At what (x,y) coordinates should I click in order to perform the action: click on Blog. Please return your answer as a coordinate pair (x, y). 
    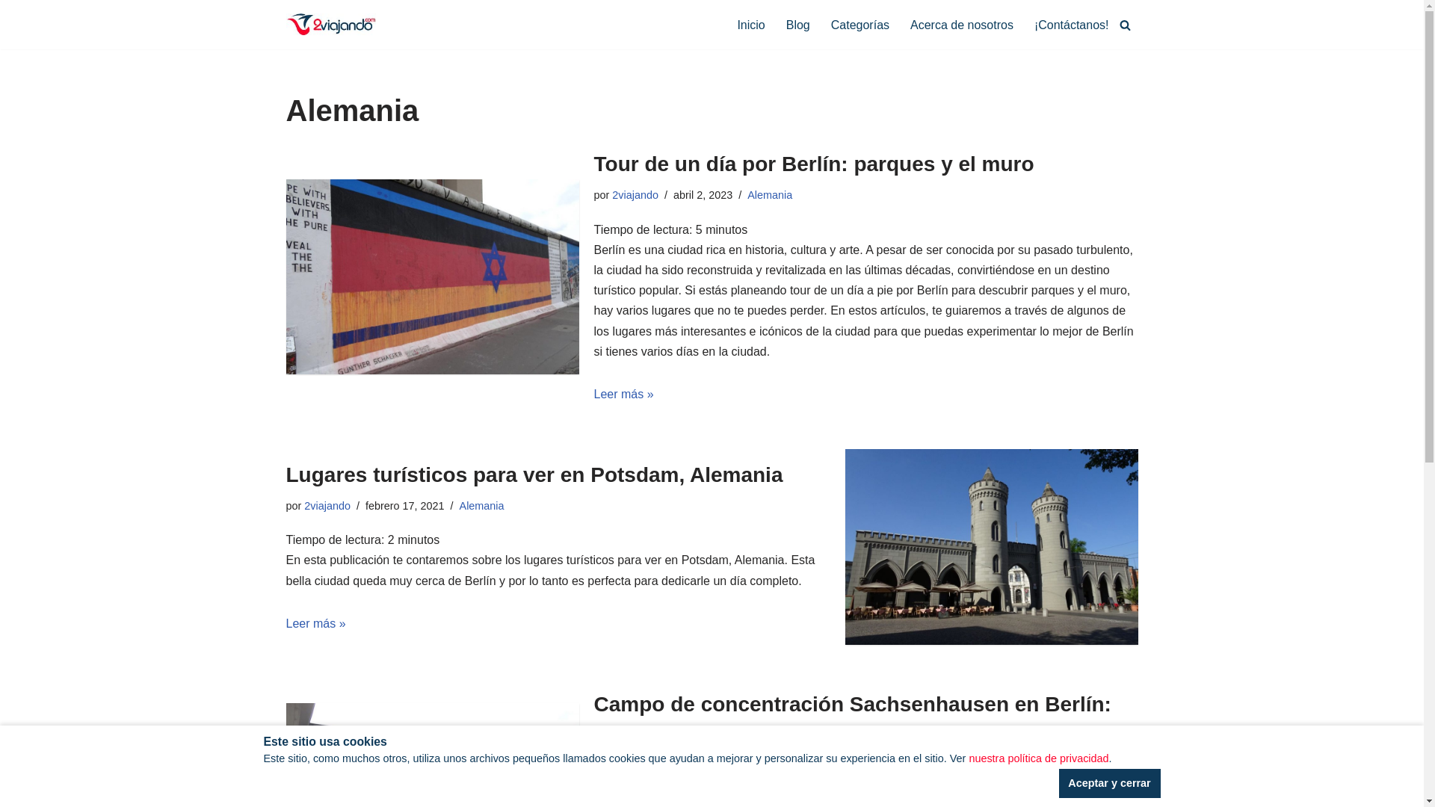
    Looking at the image, I should click on (798, 25).